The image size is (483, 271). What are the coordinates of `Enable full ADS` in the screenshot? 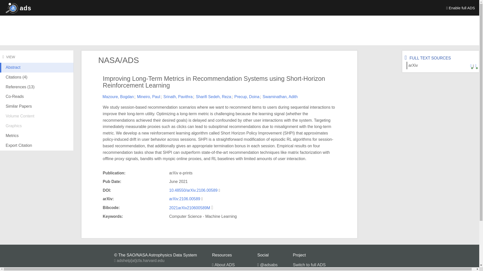 It's located at (461, 8).